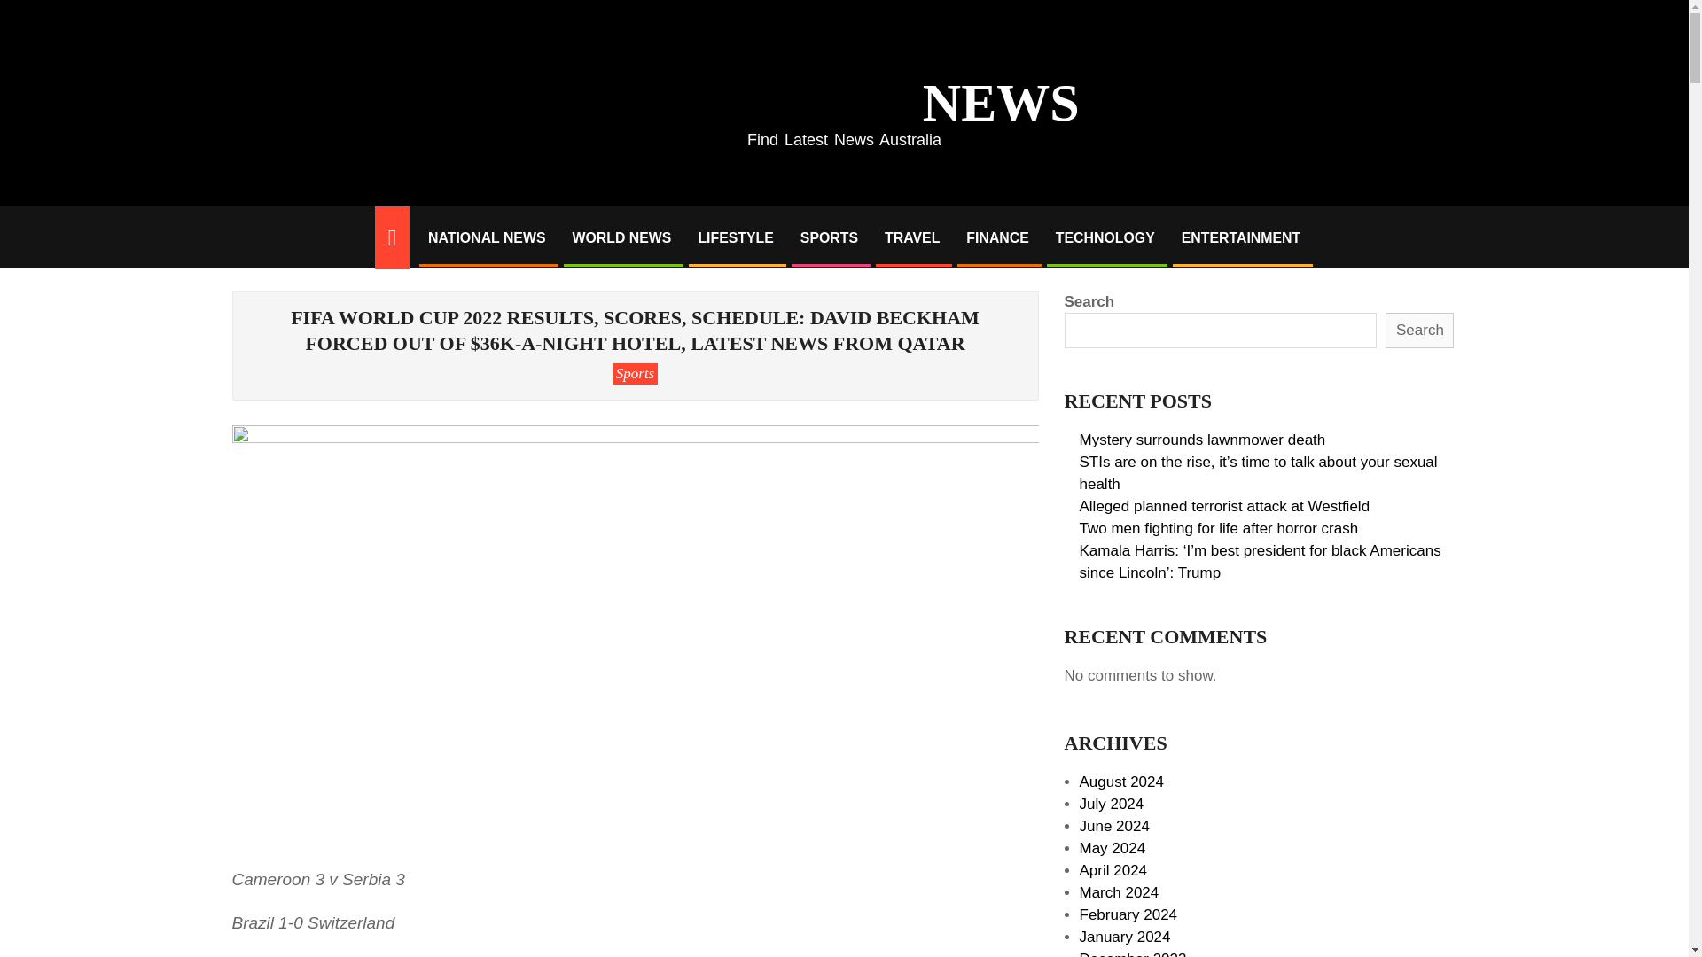  I want to click on FINANCE, so click(997, 237).